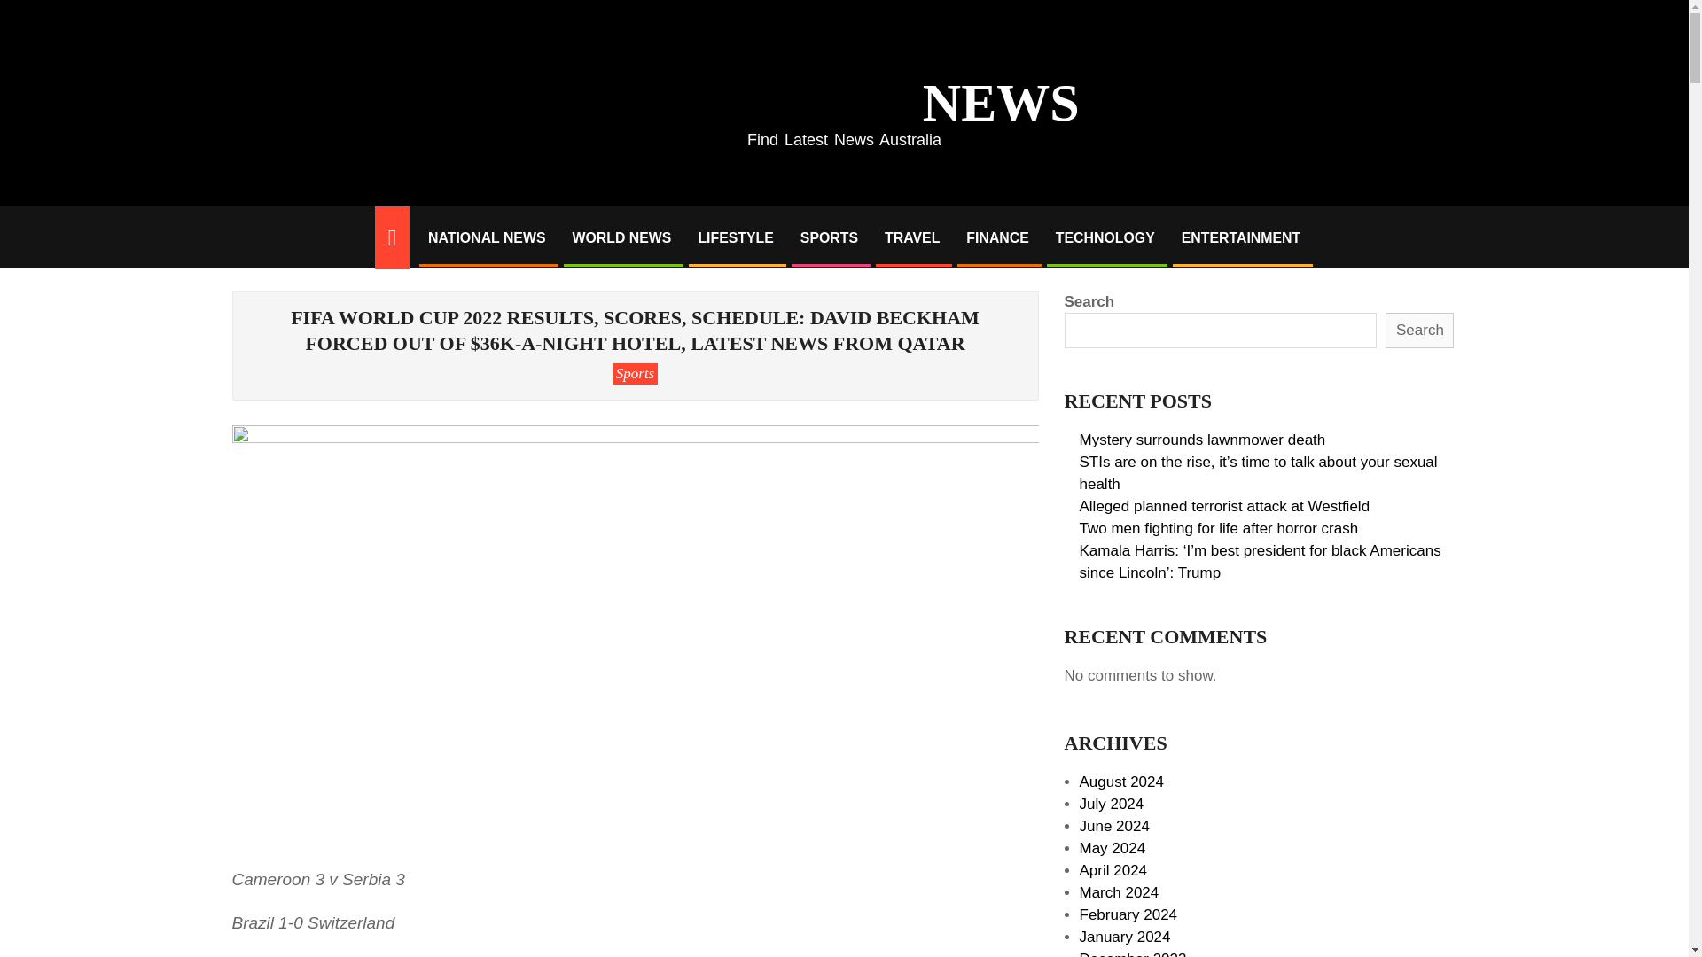  I want to click on FINANCE, so click(997, 237).